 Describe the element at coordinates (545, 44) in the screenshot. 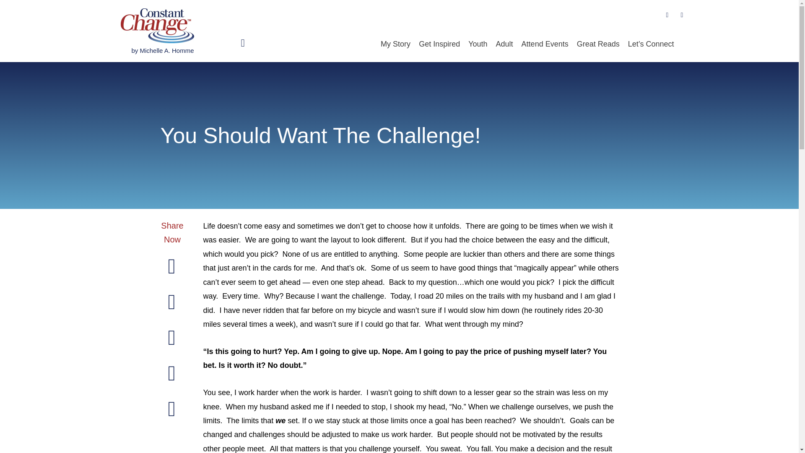

I see `Attend Events` at that location.